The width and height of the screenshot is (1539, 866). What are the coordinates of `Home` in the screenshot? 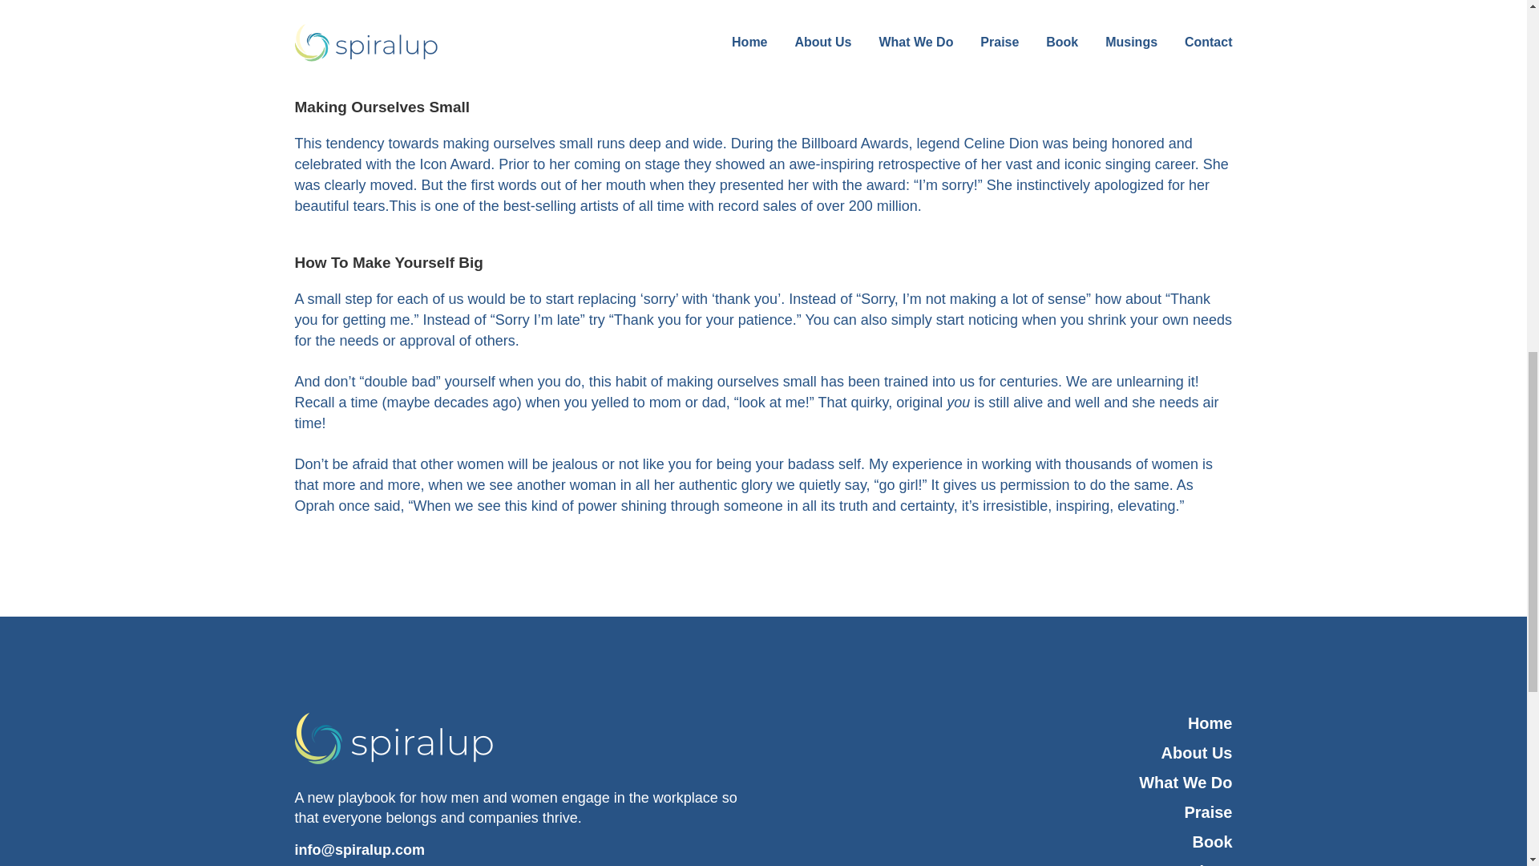 It's located at (1004, 723).